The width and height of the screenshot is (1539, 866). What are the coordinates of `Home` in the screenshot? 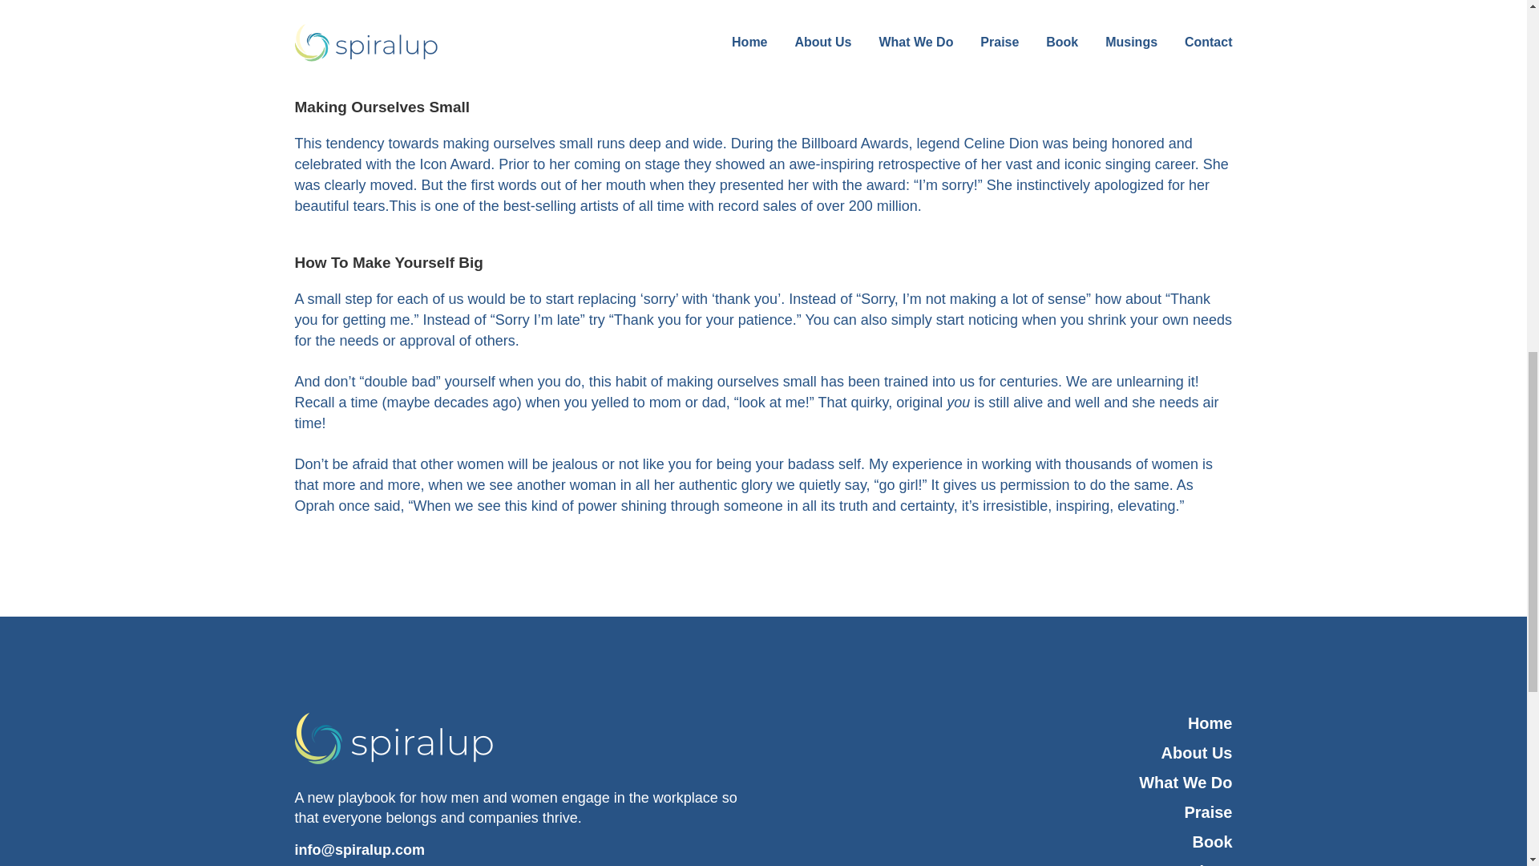 It's located at (1004, 723).